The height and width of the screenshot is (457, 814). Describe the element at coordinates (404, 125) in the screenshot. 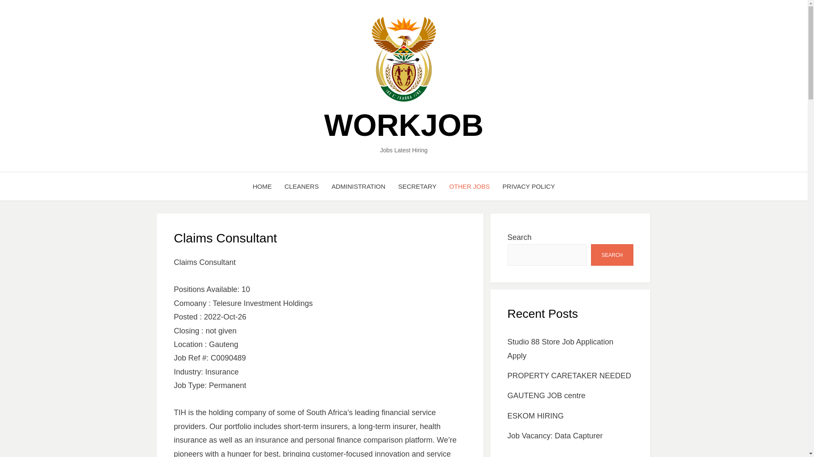

I see `WORKJOB` at that location.